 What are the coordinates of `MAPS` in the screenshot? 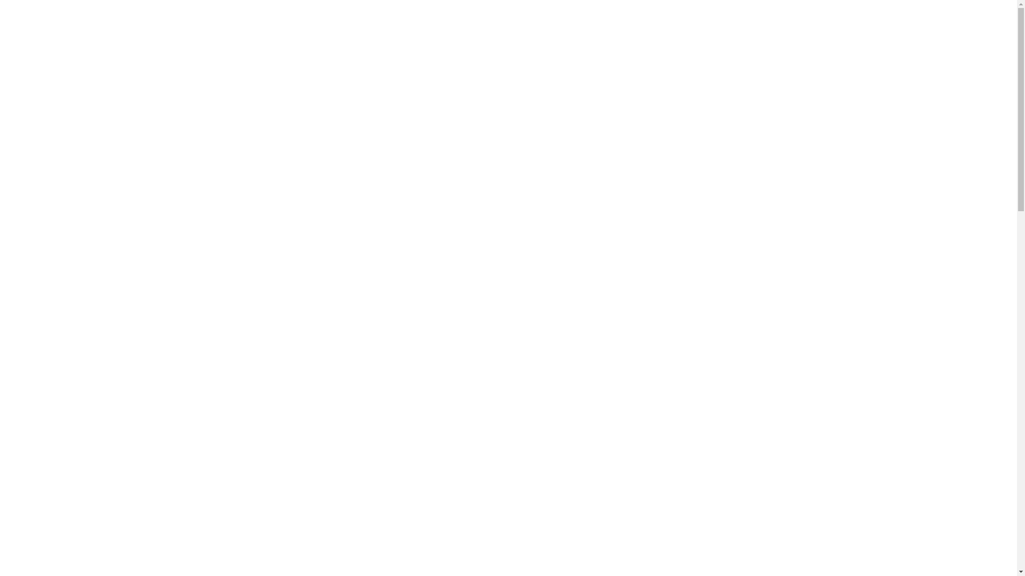 It's located at (37, 307).